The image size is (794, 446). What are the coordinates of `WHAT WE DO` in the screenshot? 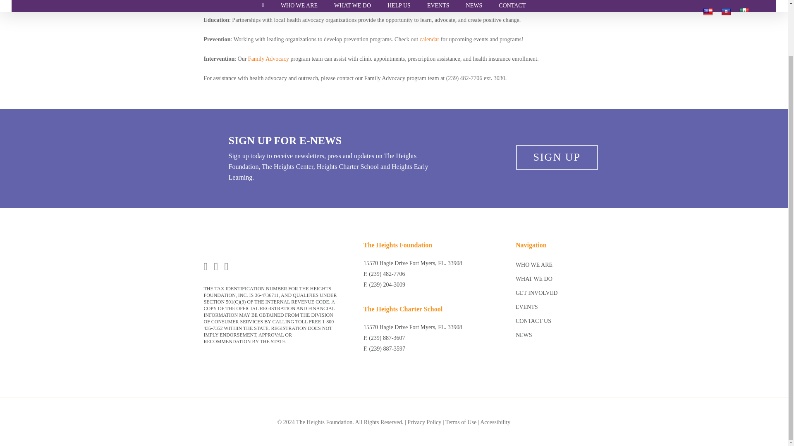 It's located at (352, 6).